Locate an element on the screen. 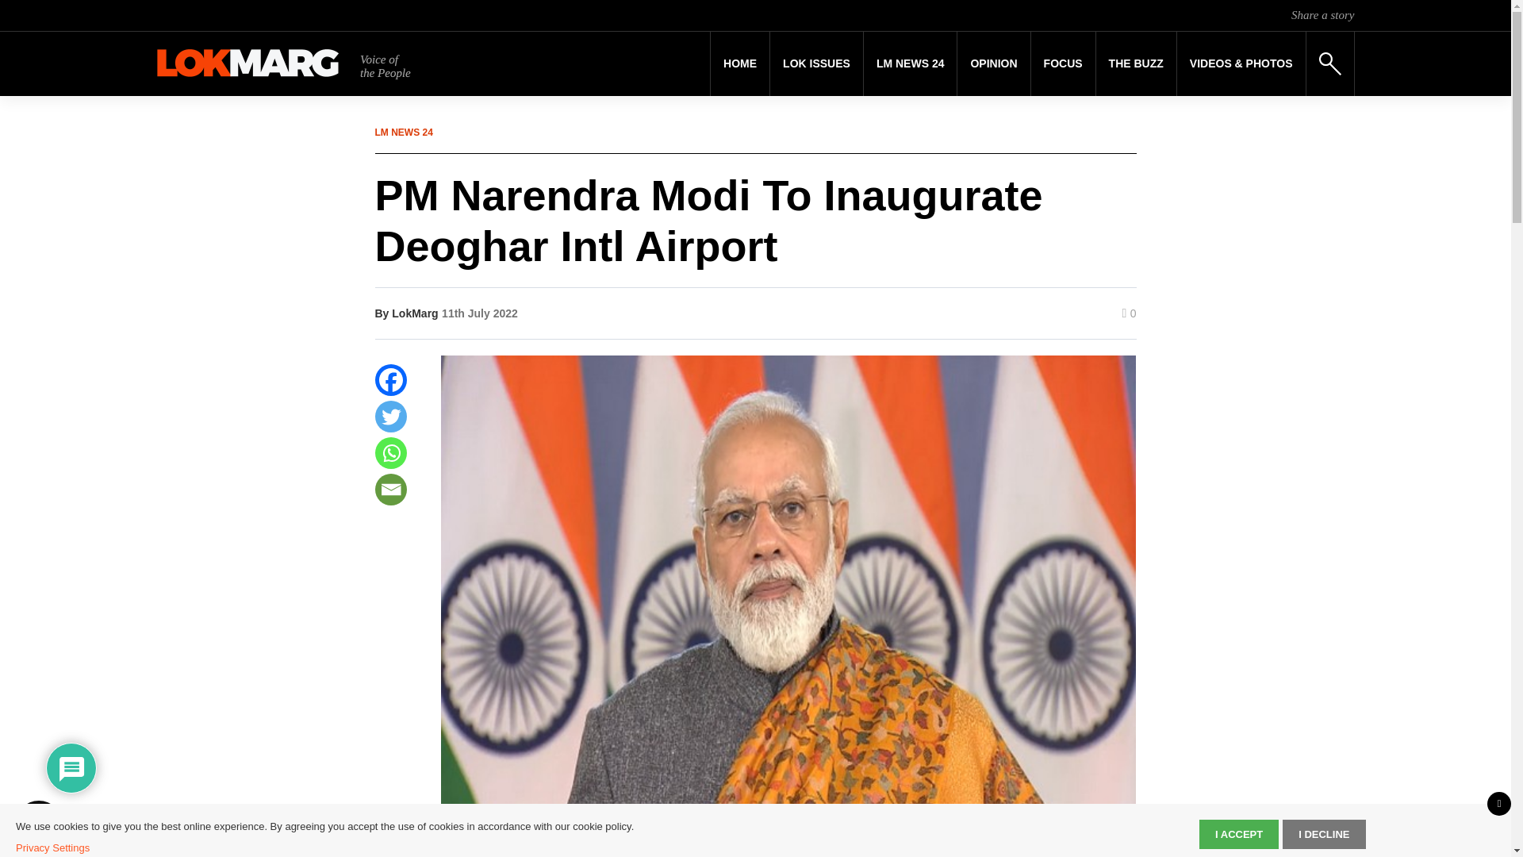 The width and height of the screenshot is (1523, 857). Share a story is located at coordinates (1322, 14).